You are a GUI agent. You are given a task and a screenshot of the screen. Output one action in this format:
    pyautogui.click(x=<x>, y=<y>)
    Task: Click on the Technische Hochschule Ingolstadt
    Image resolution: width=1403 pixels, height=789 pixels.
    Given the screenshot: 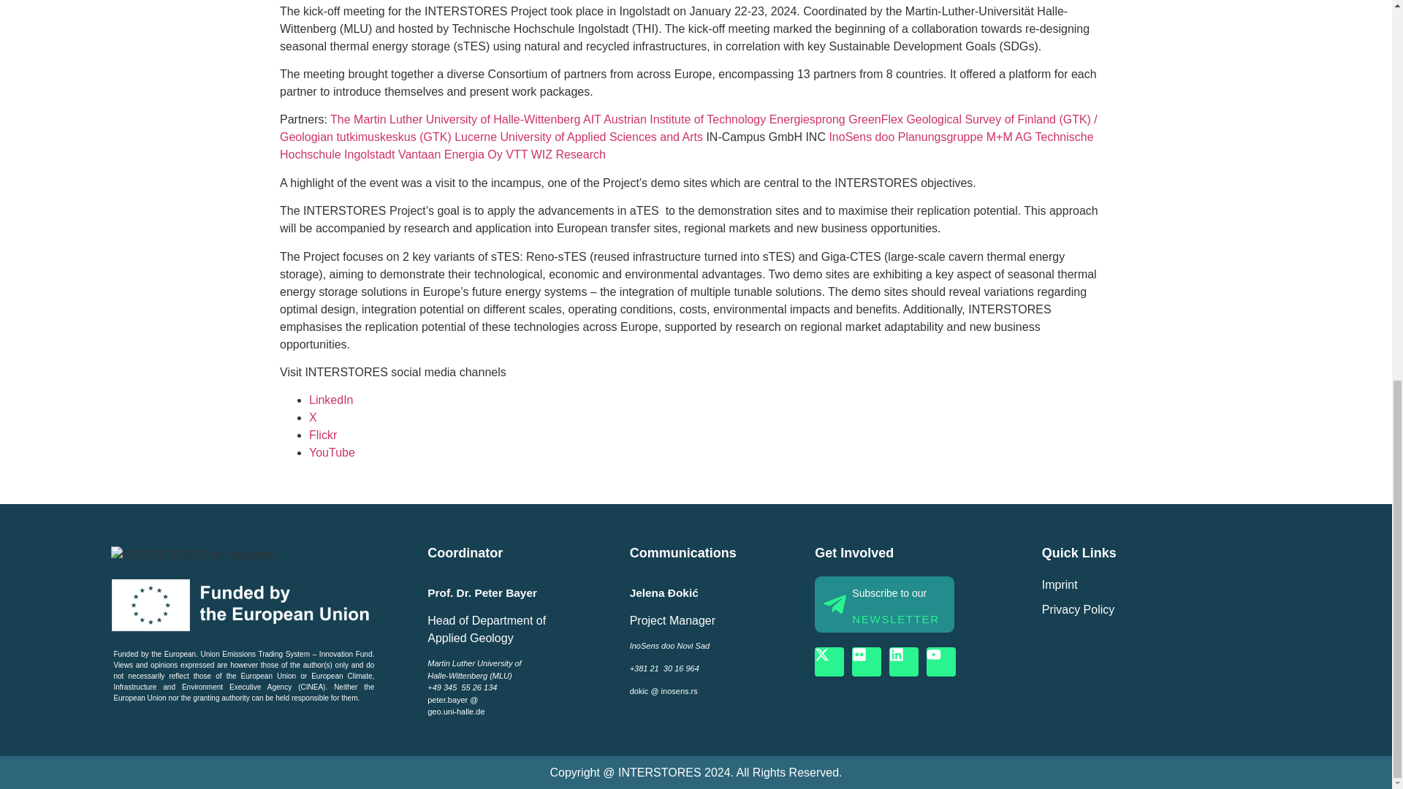 What is the action you would take?
    pyautogui.click(x=685, y=146)
    